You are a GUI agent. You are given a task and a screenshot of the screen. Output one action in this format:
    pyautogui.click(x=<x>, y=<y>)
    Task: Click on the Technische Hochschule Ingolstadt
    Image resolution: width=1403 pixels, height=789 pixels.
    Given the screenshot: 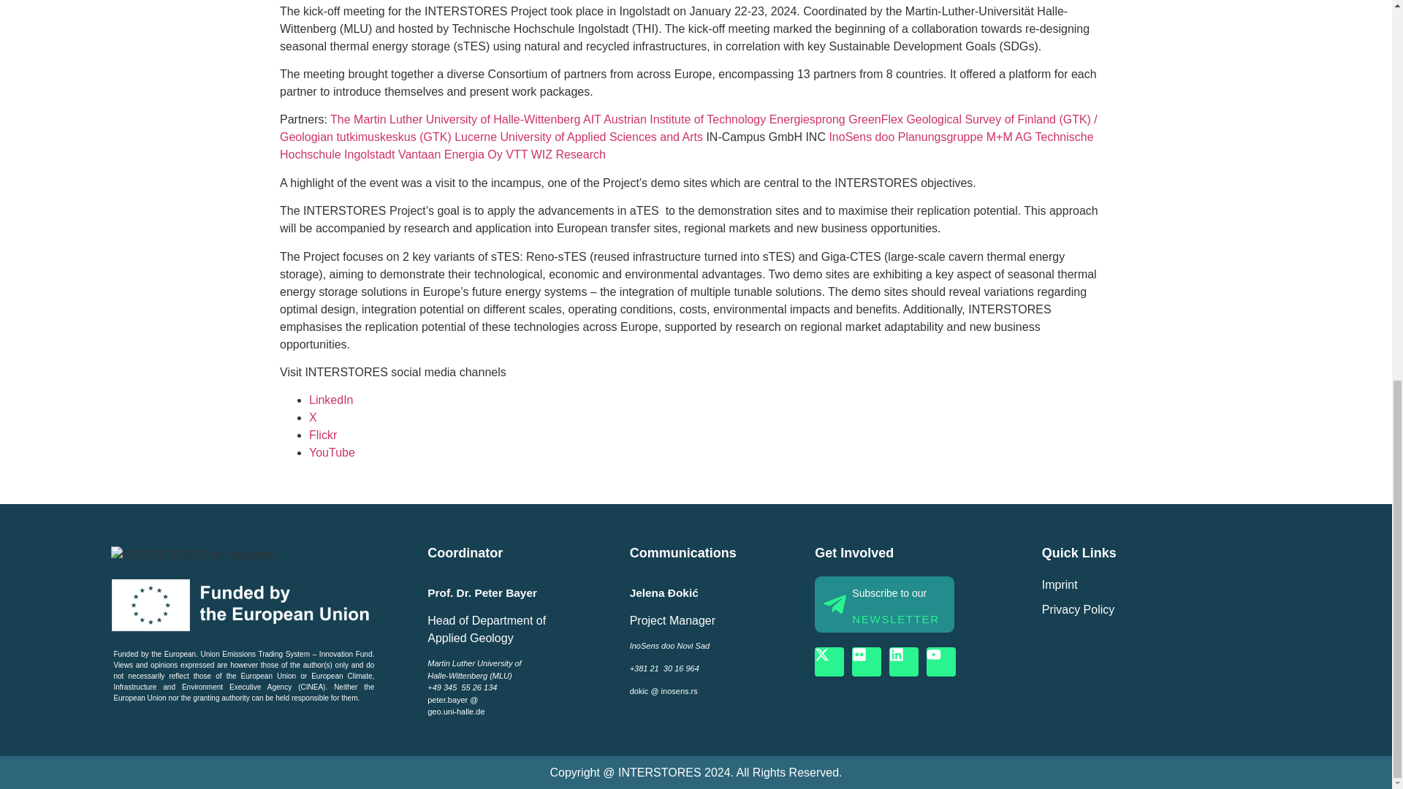 What is the action you would take?
    pyautogui.click(x=685, y=146)
    